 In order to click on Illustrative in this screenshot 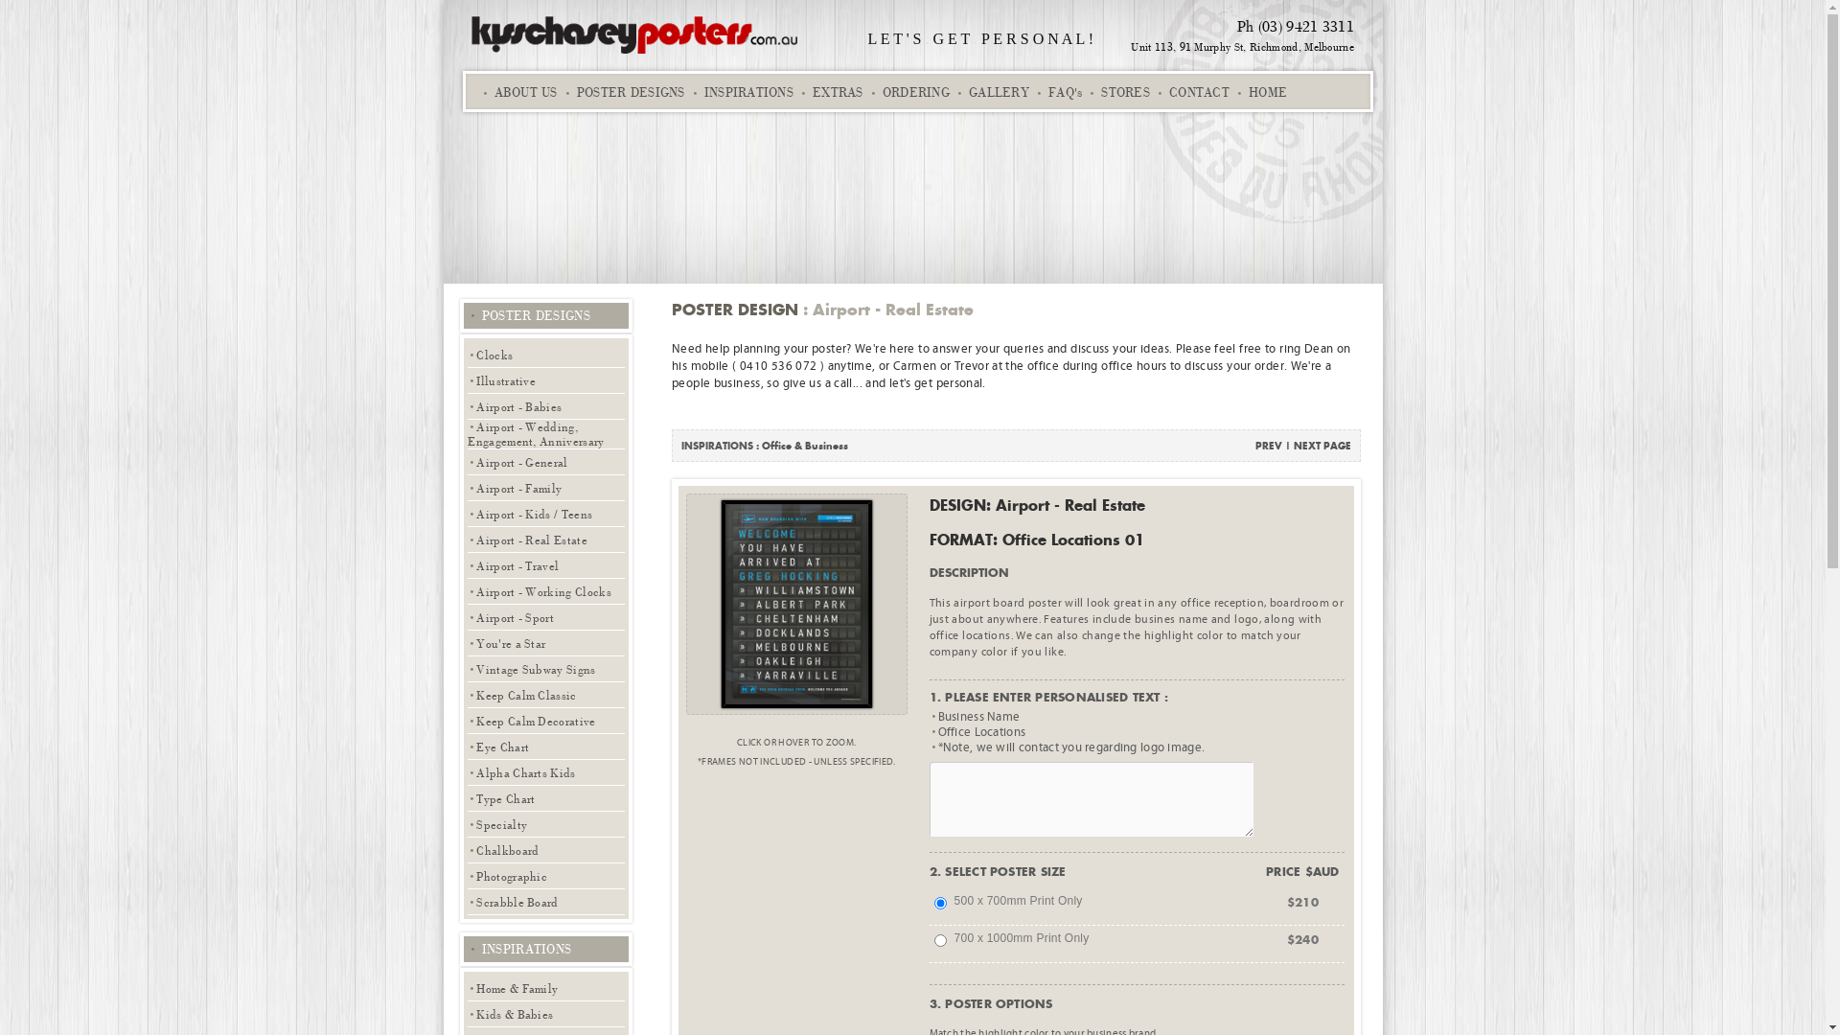, I will do `click(546, 381)`.